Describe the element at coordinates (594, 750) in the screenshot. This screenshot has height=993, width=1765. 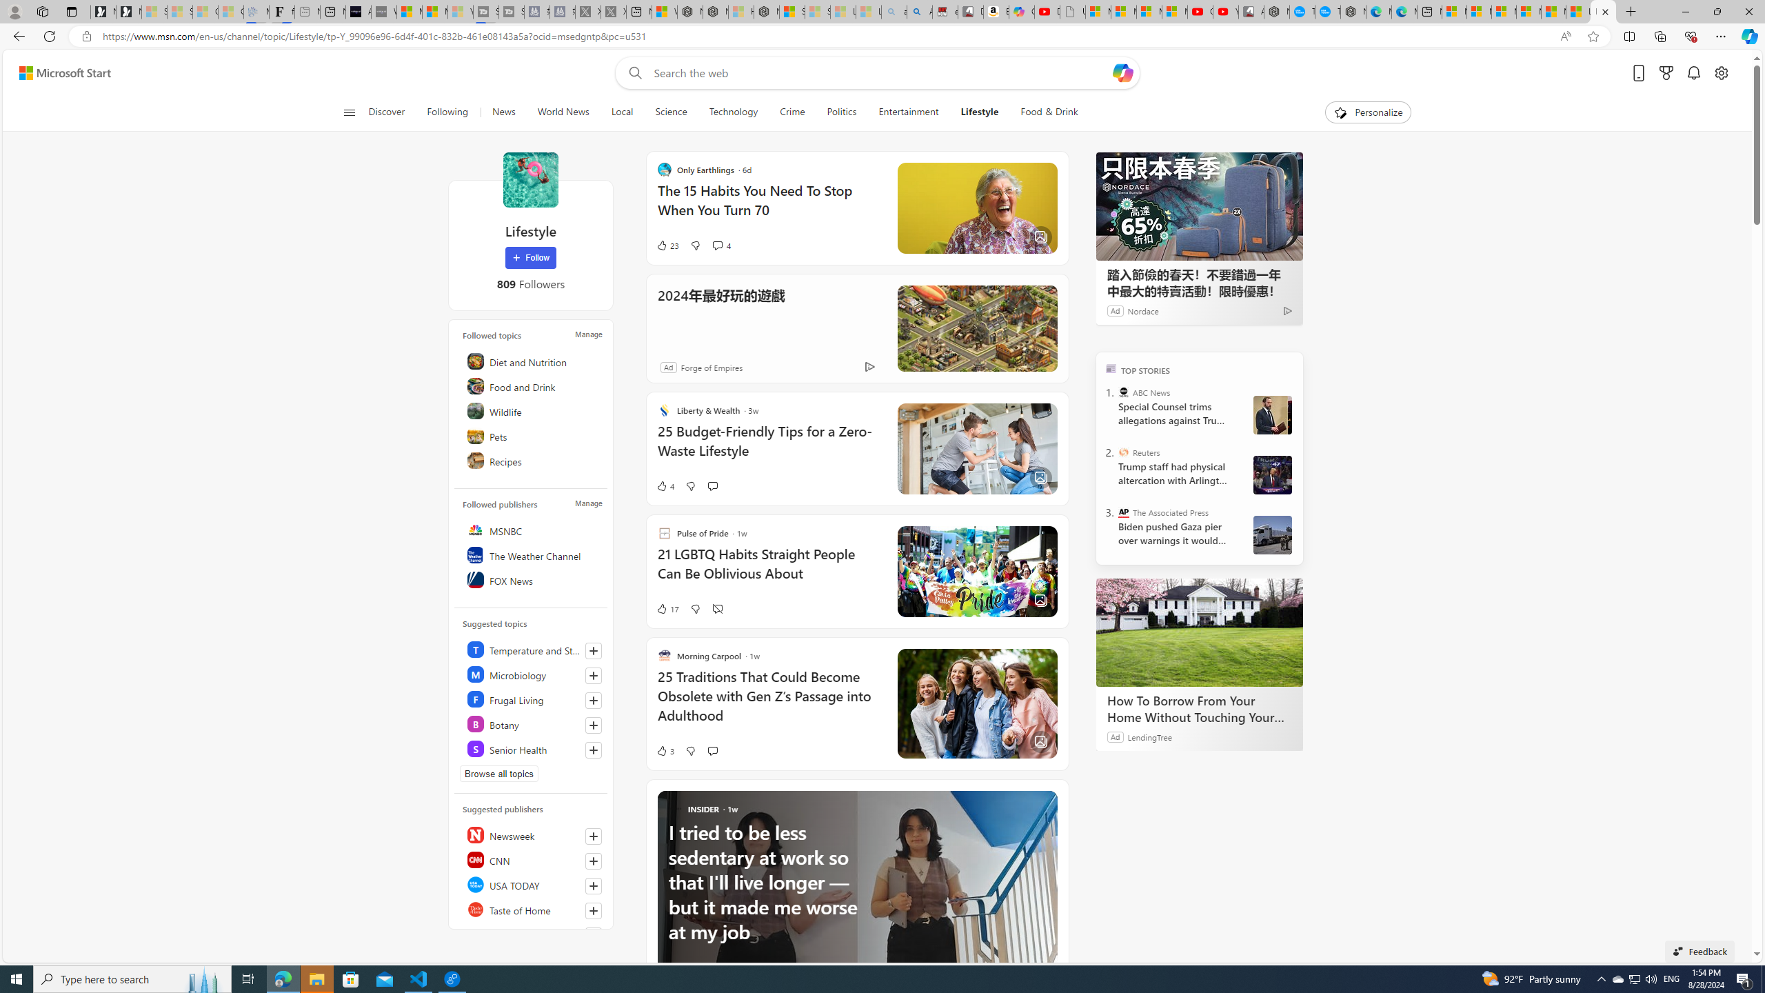
I see `Follow this topic` at that location.